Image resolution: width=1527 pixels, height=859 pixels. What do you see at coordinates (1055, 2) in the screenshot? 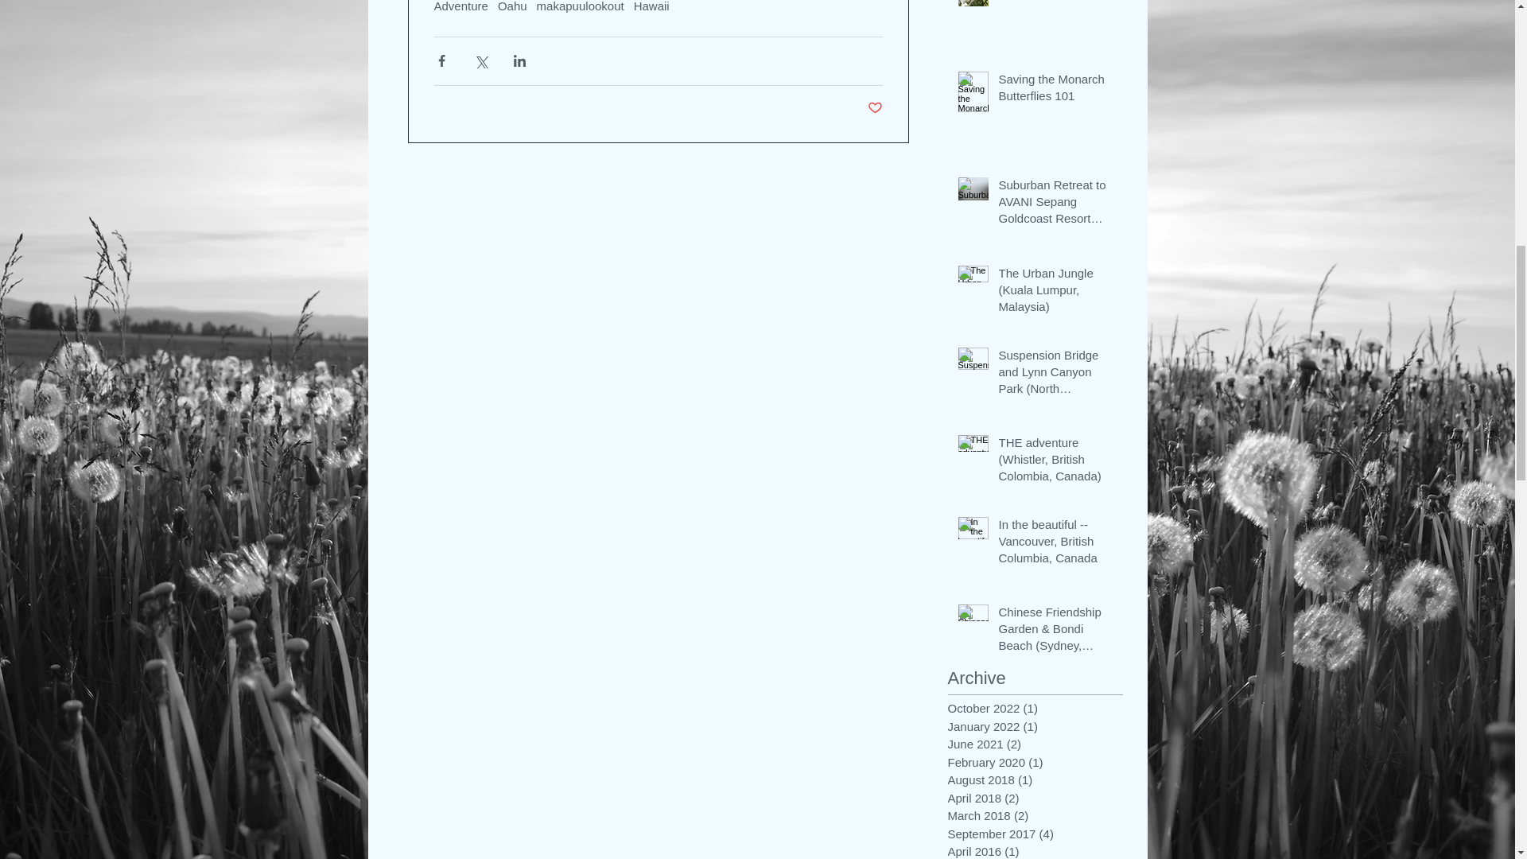
I see `Is my butterfly a Male or Female?` at bounding box center [1055, 2].